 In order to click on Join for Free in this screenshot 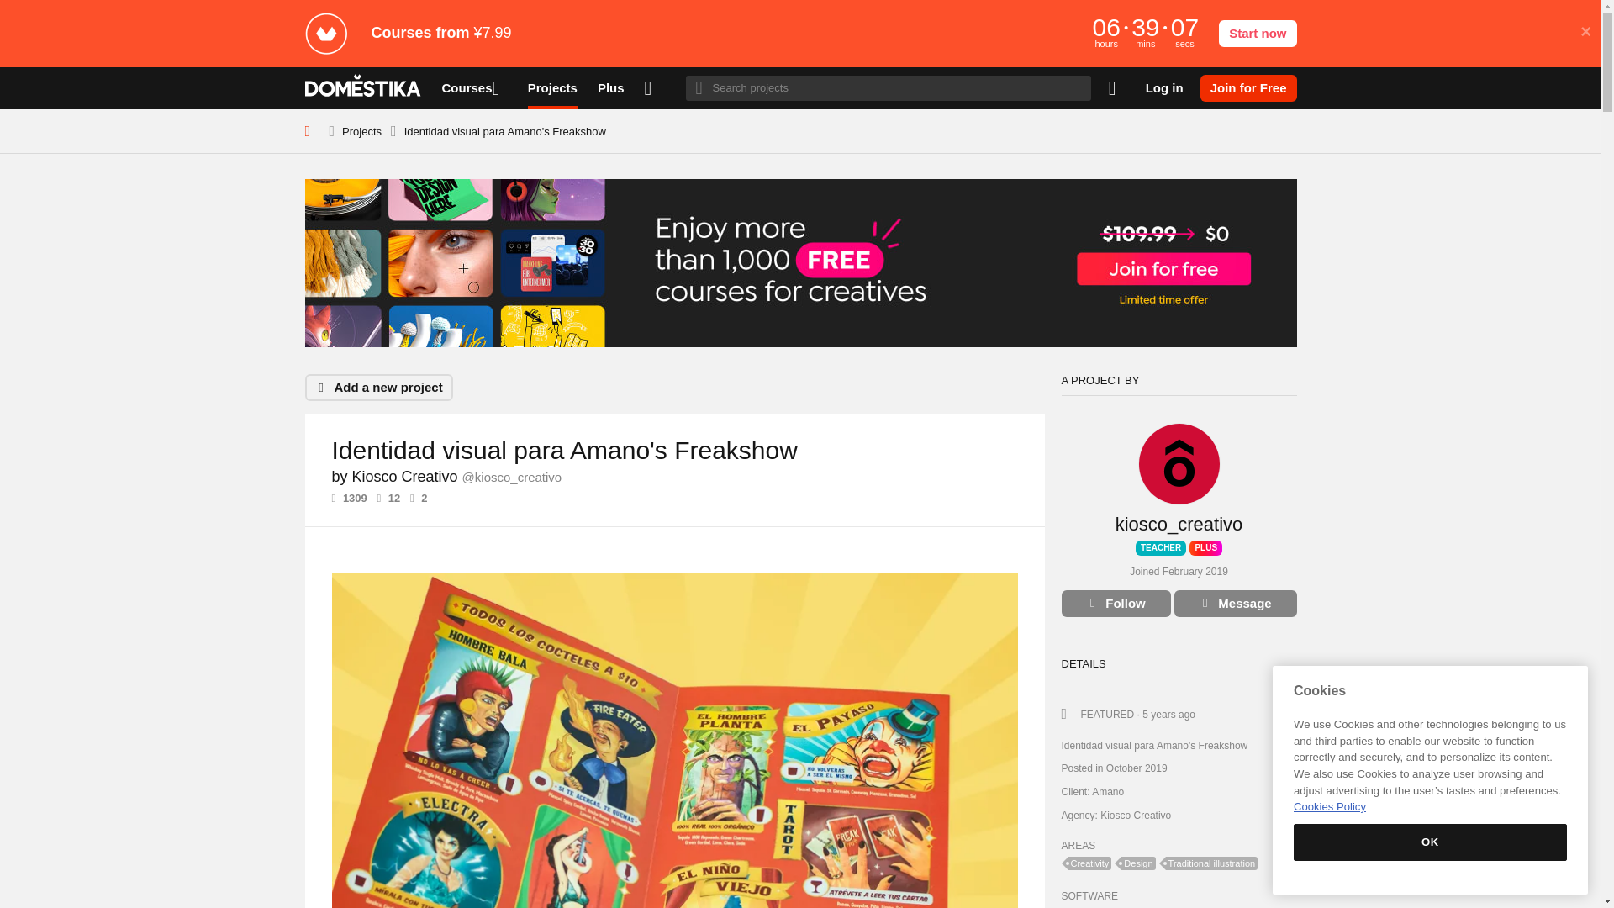, I will do `click(1249, 87)`.